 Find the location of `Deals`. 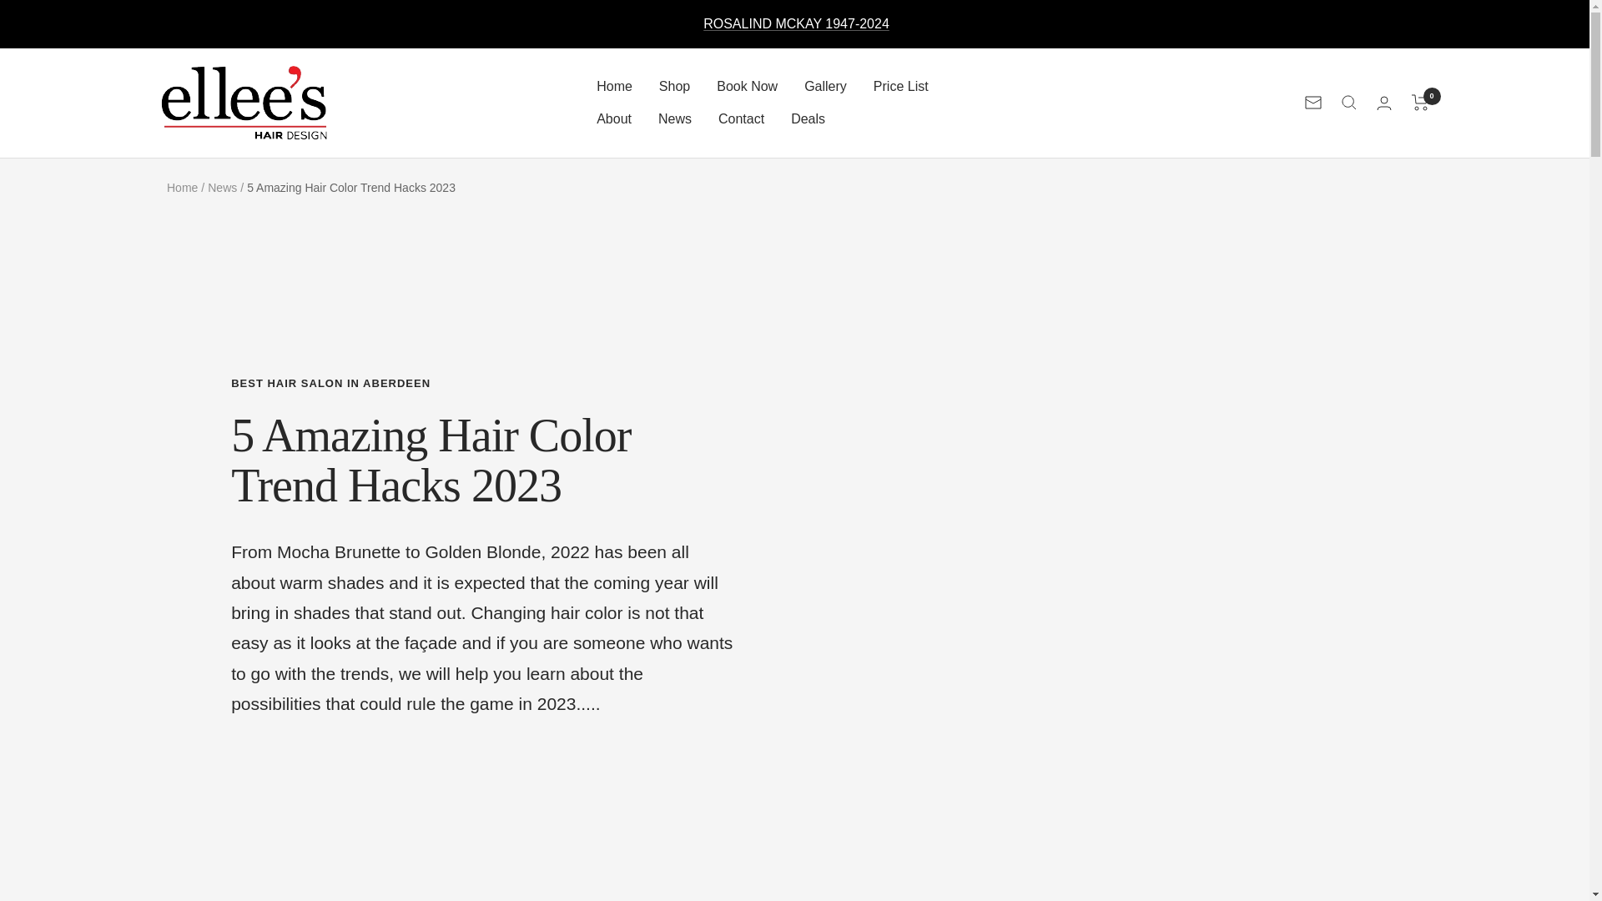

Deals is located at coordinates (808, 118).